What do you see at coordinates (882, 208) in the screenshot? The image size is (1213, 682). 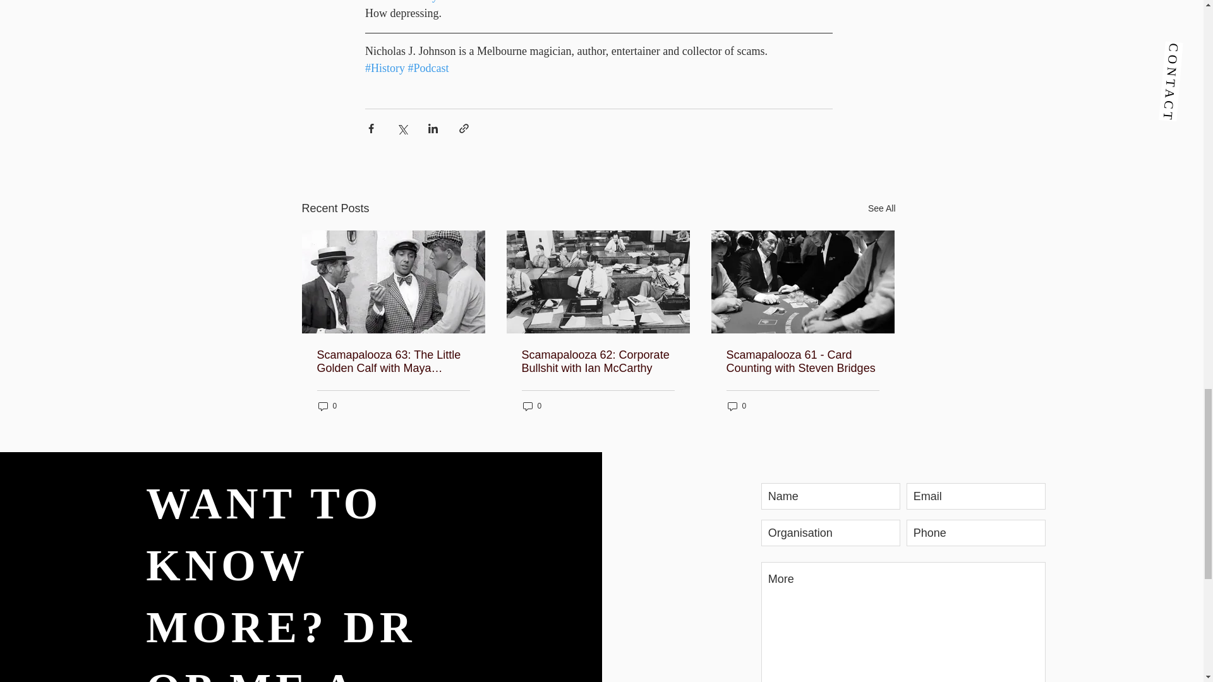 I see `See All` at bounding box center [882, 208].